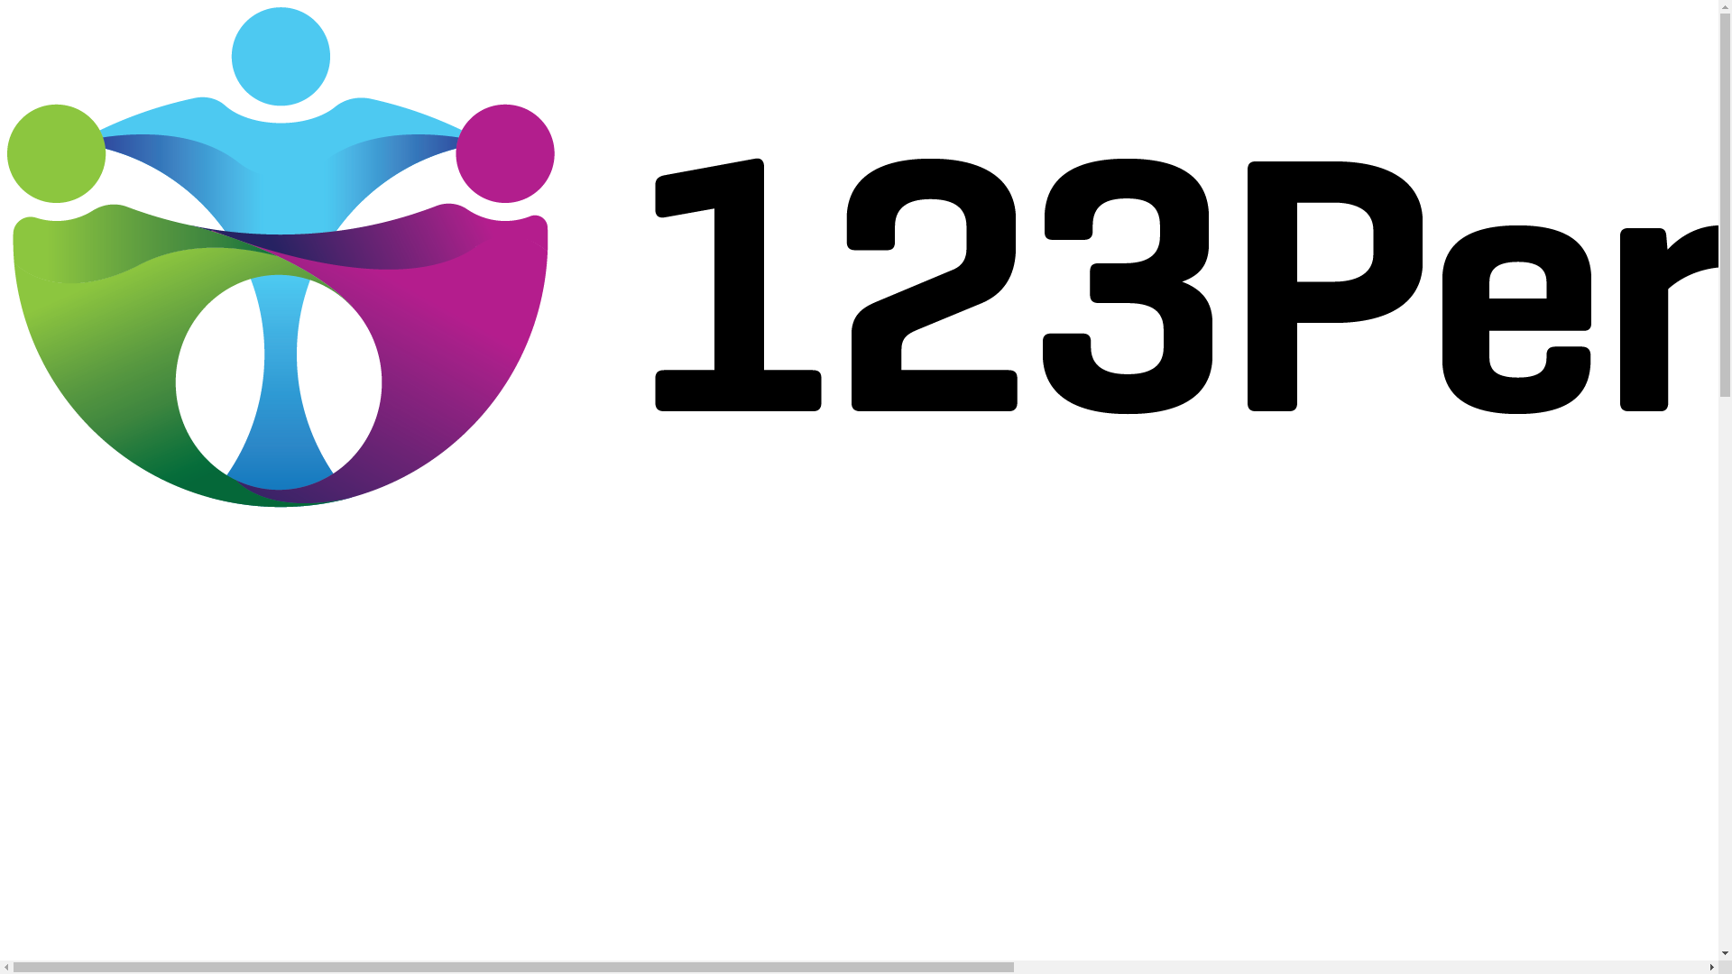 This screenshot has width=1732, height=974. I want to click on Home, so click(59, 597).